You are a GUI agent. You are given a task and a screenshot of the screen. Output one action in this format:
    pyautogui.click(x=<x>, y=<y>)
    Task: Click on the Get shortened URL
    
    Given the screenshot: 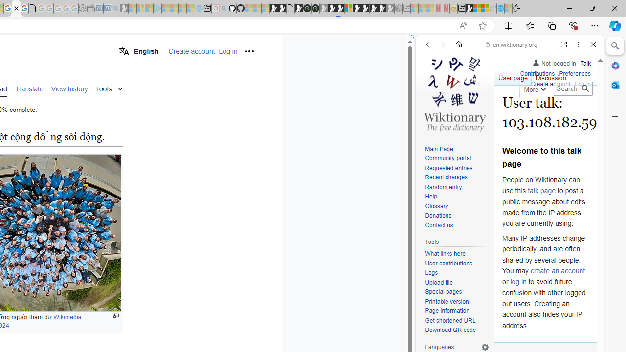 What is the action you would take?
    pyautogui.click(x=457, y=321)
    